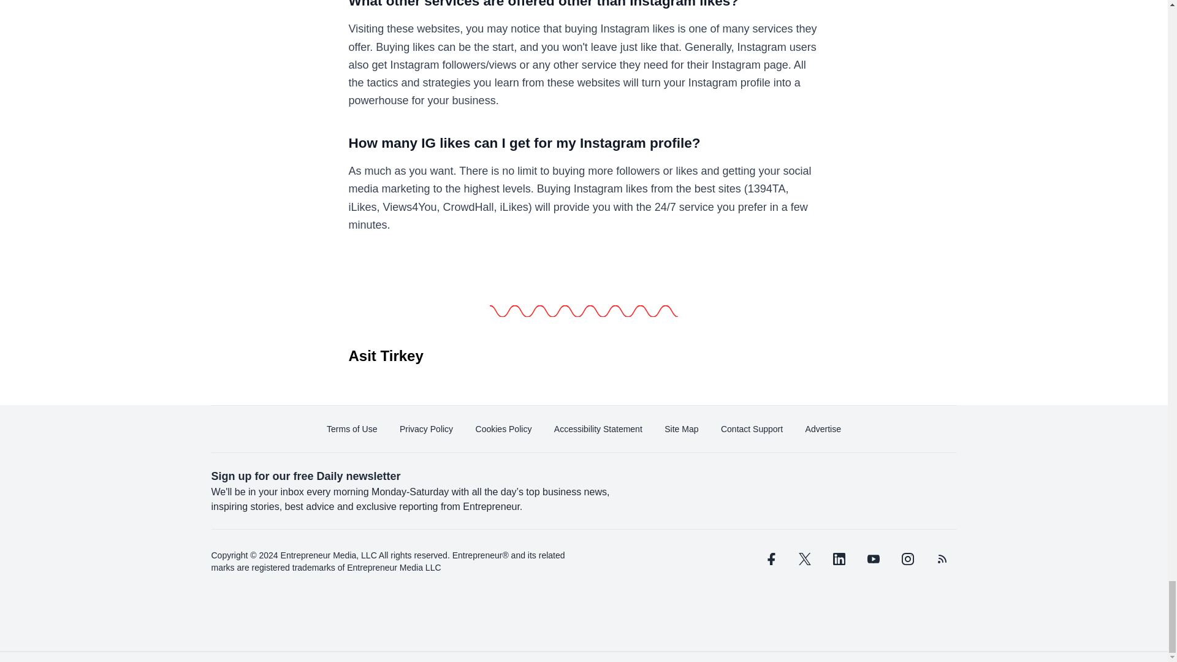 This screenshot has height=662, width=1177. Describe the element at coordinates (839, 559) in the screenshot. I see `linkedin` at that location.